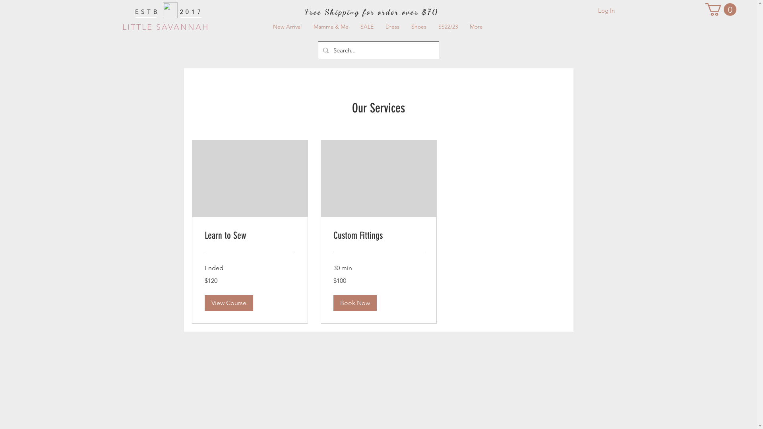 This screenshot has width=763, height=429. Describe the element at coordinates (250, 236) in the screenshot. I see `Learn to Sew` at that location.